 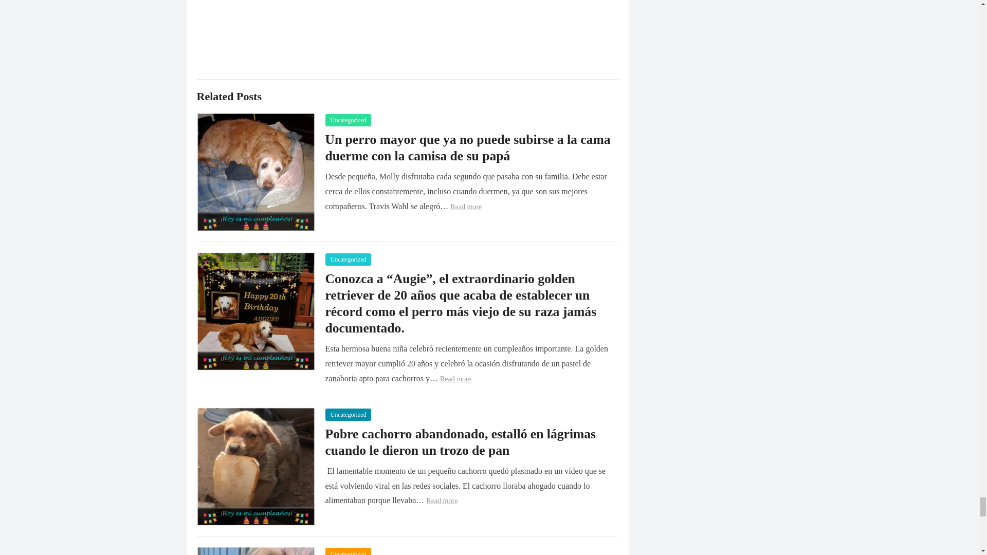 What do you see at coordinates (348, 120) in the screenshot?
I see `Uncategorized` at bounding box center [348, 120].